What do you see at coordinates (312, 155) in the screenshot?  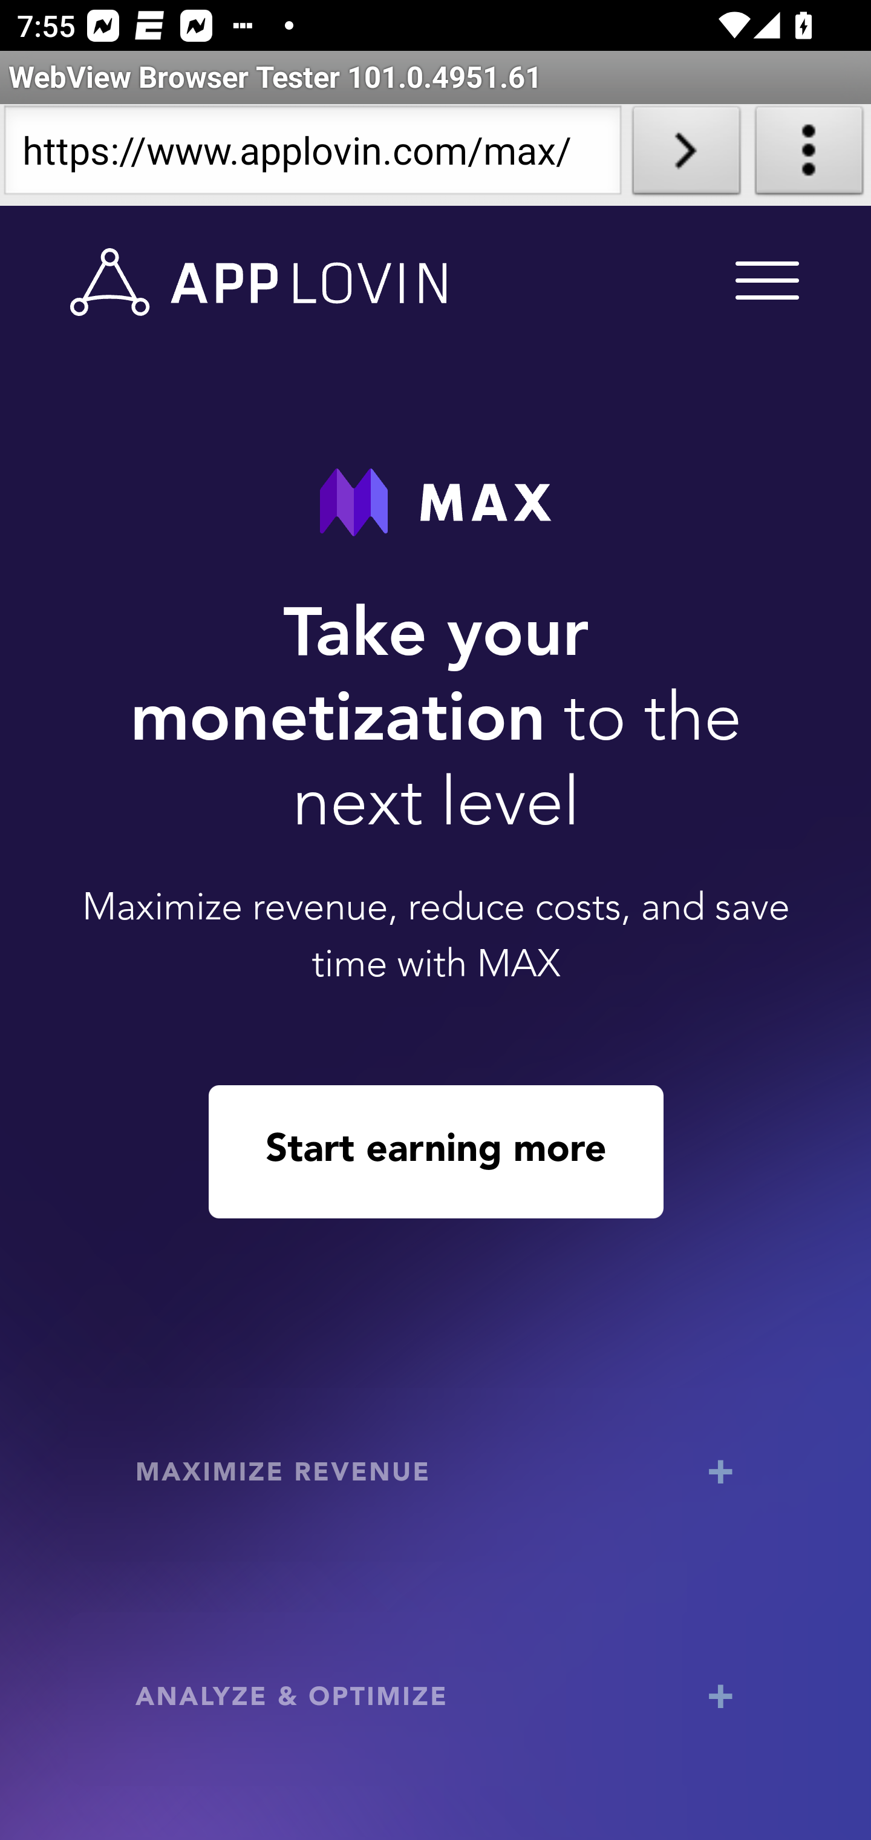 I see `https://www.applovin.com/max/` at bounding box center [312, 155].